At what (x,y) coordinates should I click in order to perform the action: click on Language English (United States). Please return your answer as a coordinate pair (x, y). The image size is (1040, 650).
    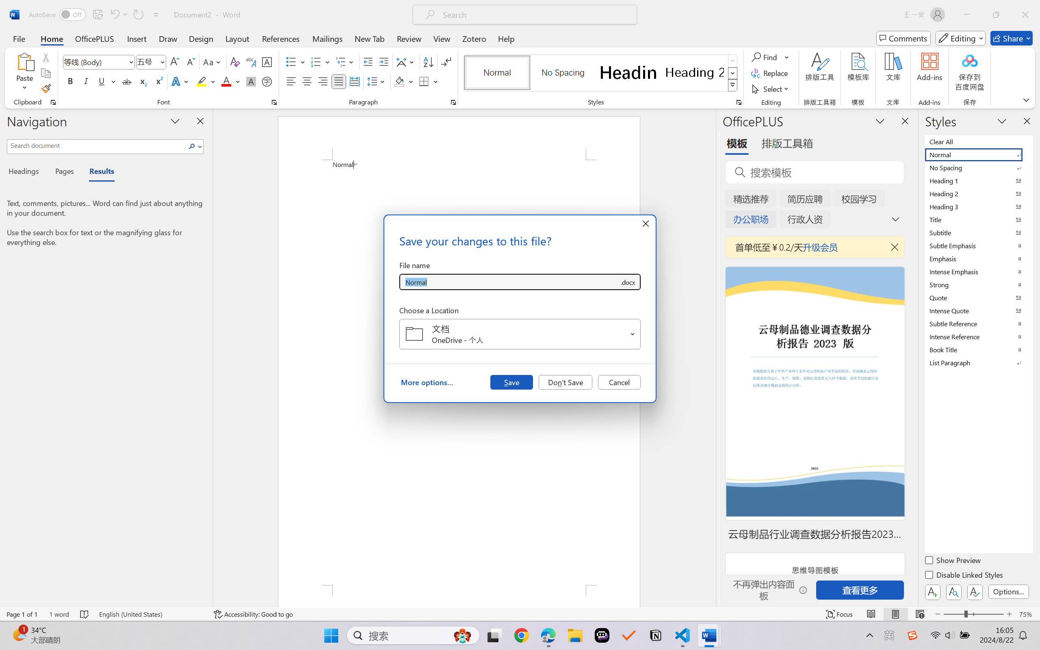
    Looking at the image, I should click on (150, 614).